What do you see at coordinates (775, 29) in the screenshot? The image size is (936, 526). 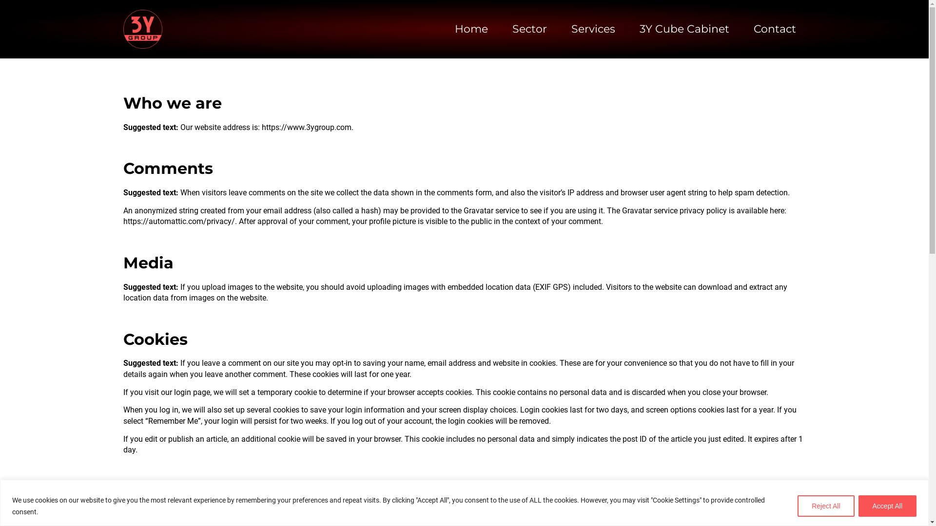 I see `Contact` at bounding box center [775, 29].